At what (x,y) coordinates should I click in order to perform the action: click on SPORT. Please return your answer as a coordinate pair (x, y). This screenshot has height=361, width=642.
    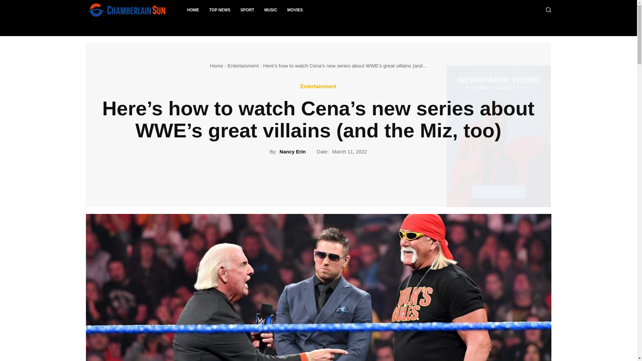
    Looking at the image, I should click on (247, 10).